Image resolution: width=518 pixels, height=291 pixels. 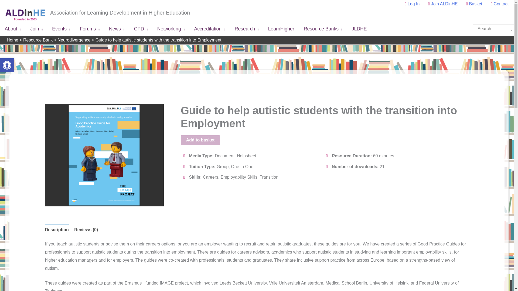 What do you see at coordinates (36, 29) in the screenshot?
I see `About ALDinHE` at bounding box center [36, 29].